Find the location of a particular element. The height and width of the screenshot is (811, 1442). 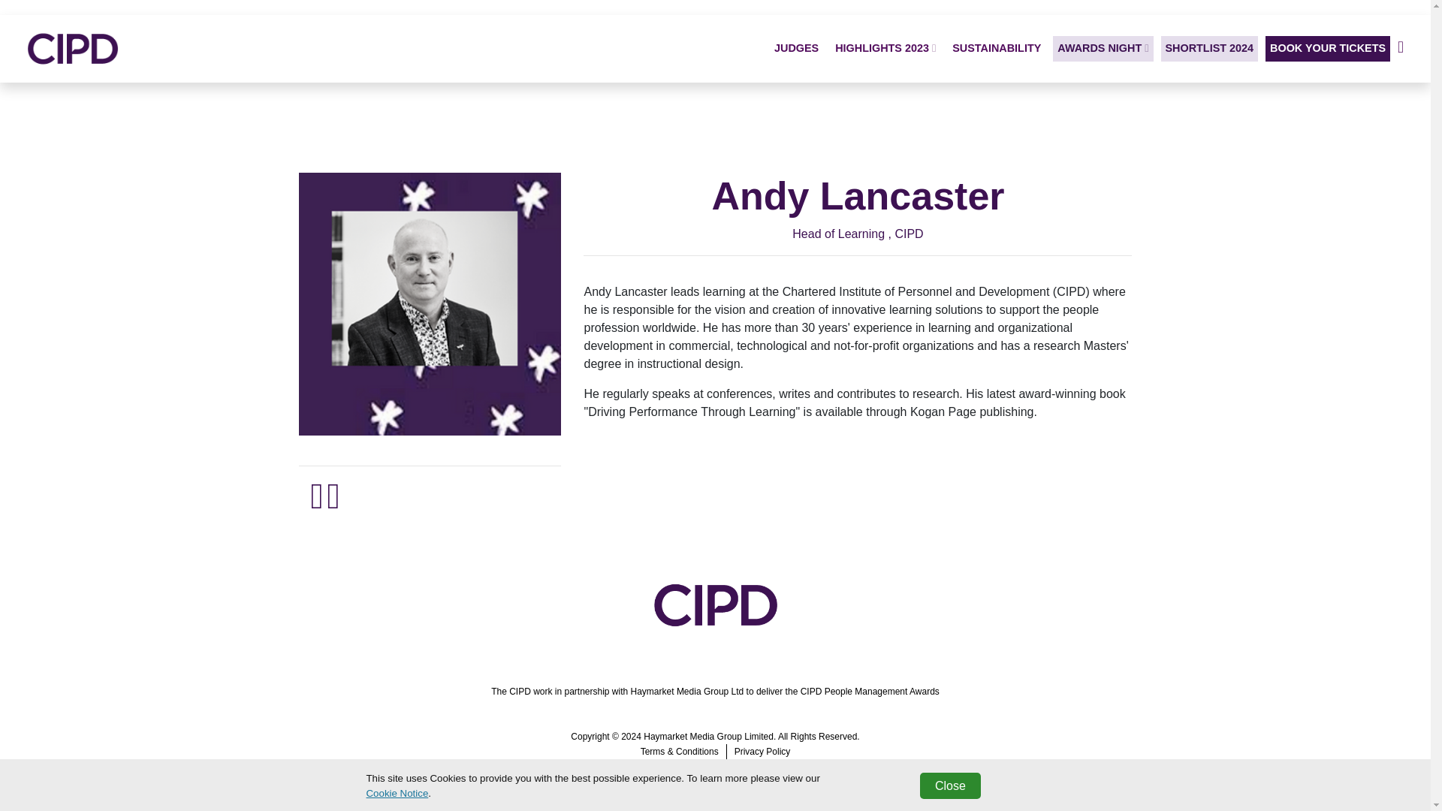

Cookie Notice is located at coordinates (397, 793).